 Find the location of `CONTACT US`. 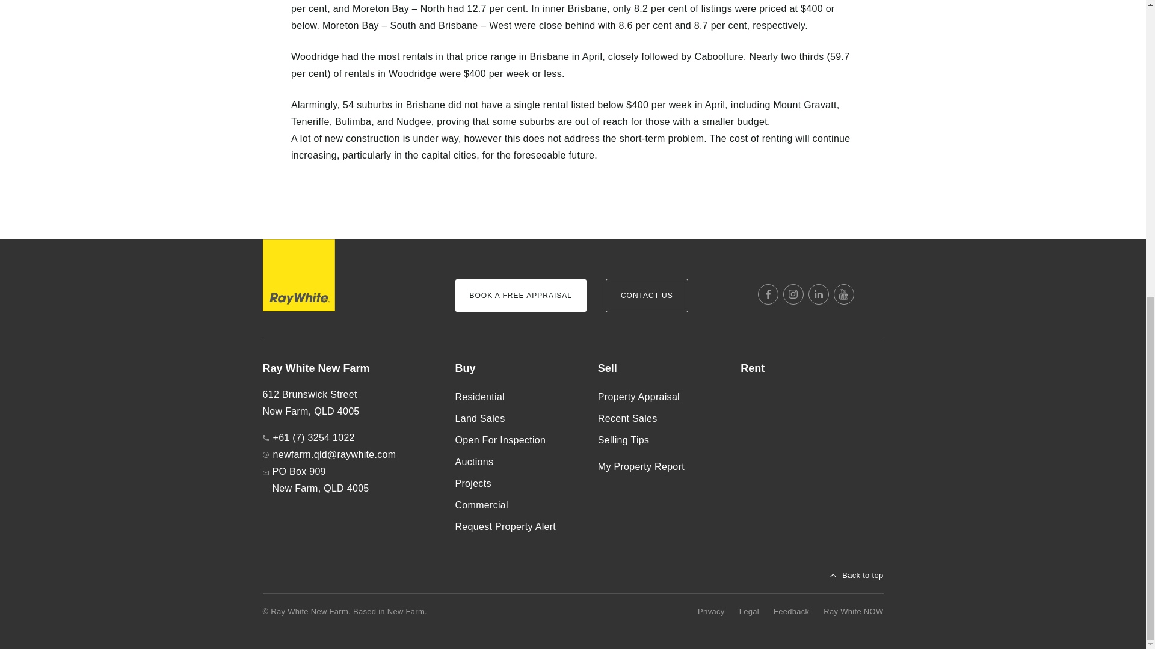

CONTACT US is located at coordinates (647, 296).